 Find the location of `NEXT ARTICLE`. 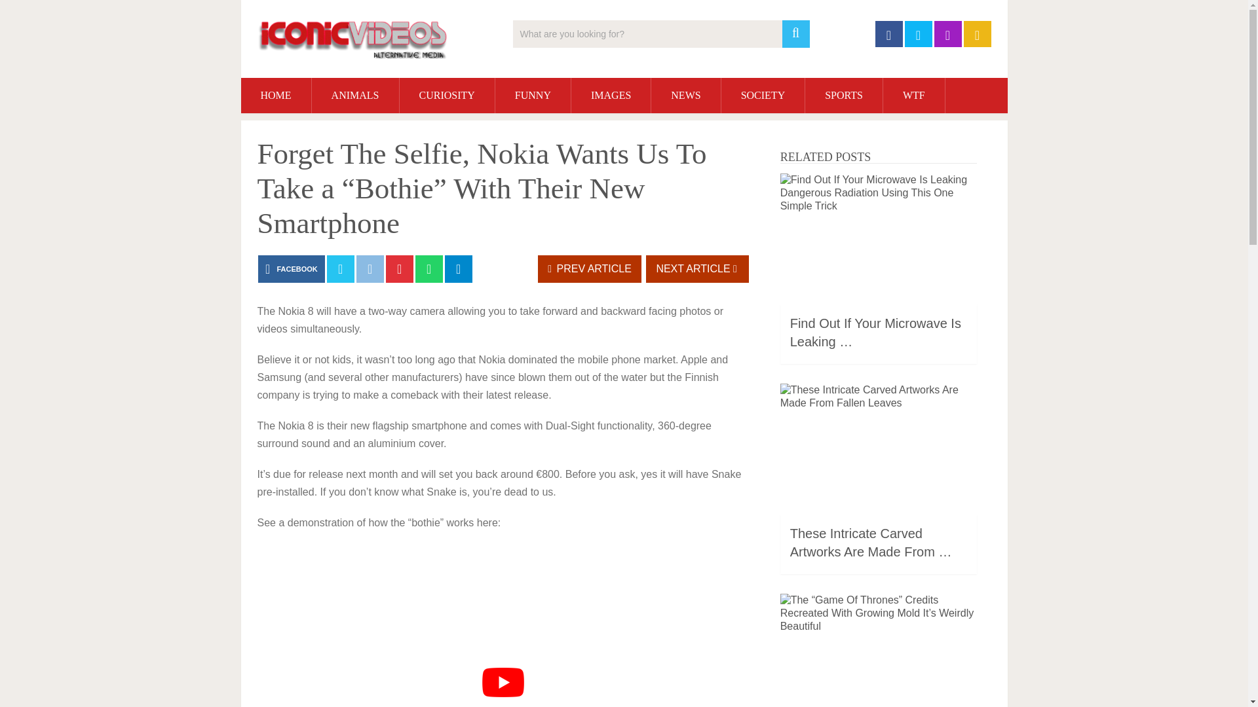

NEXT ARTICLE is located at coordinates (697, 268).